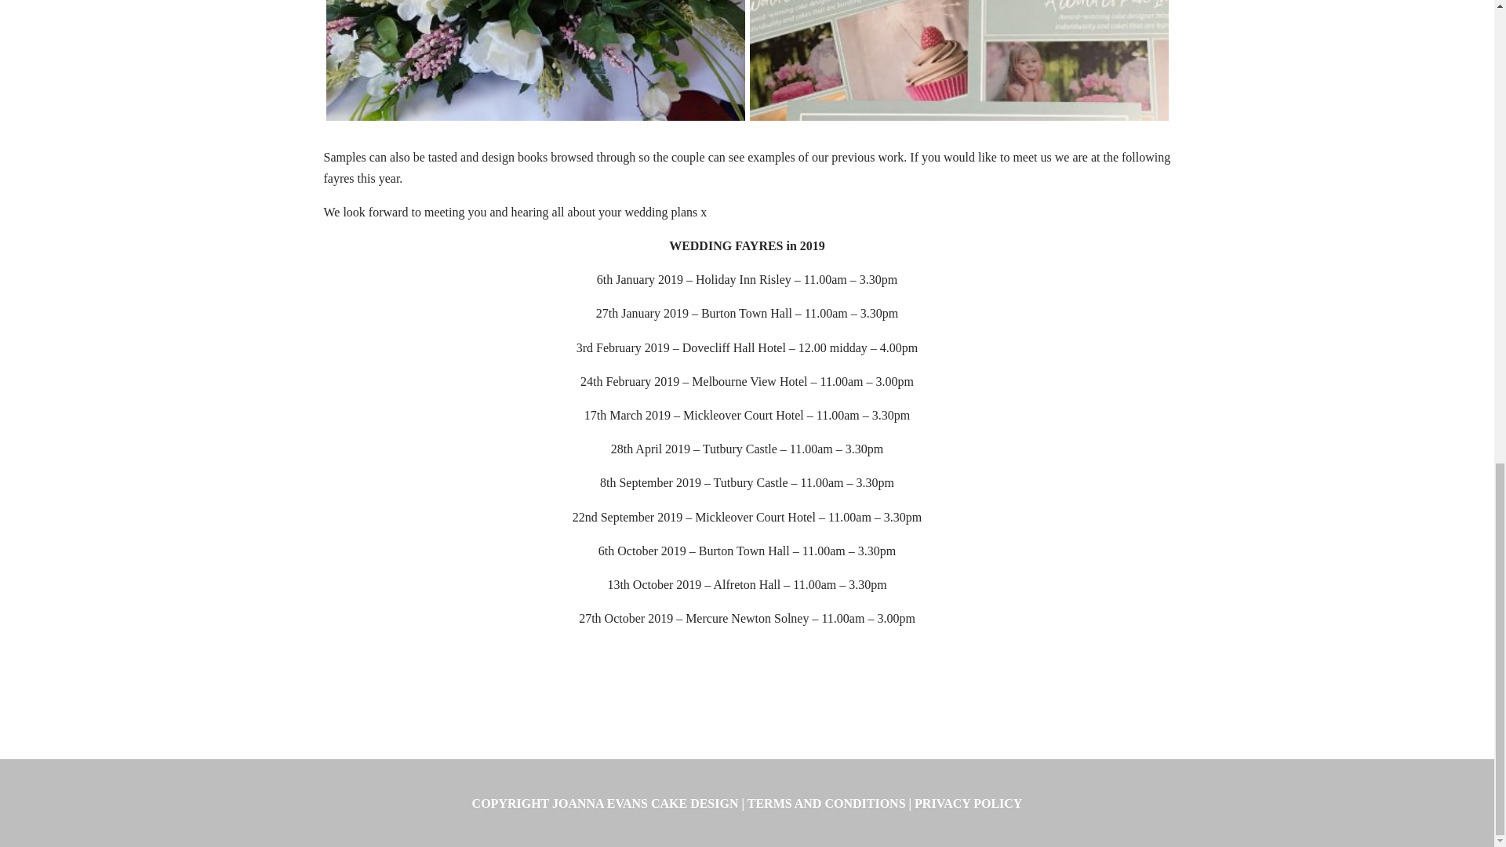 This screenshot has height=847, width=1506. What do you see at coordinates (827, 803) in the screenshot?
I see `TERMS AND CONDITIONS` at bounding box center [827, 803].